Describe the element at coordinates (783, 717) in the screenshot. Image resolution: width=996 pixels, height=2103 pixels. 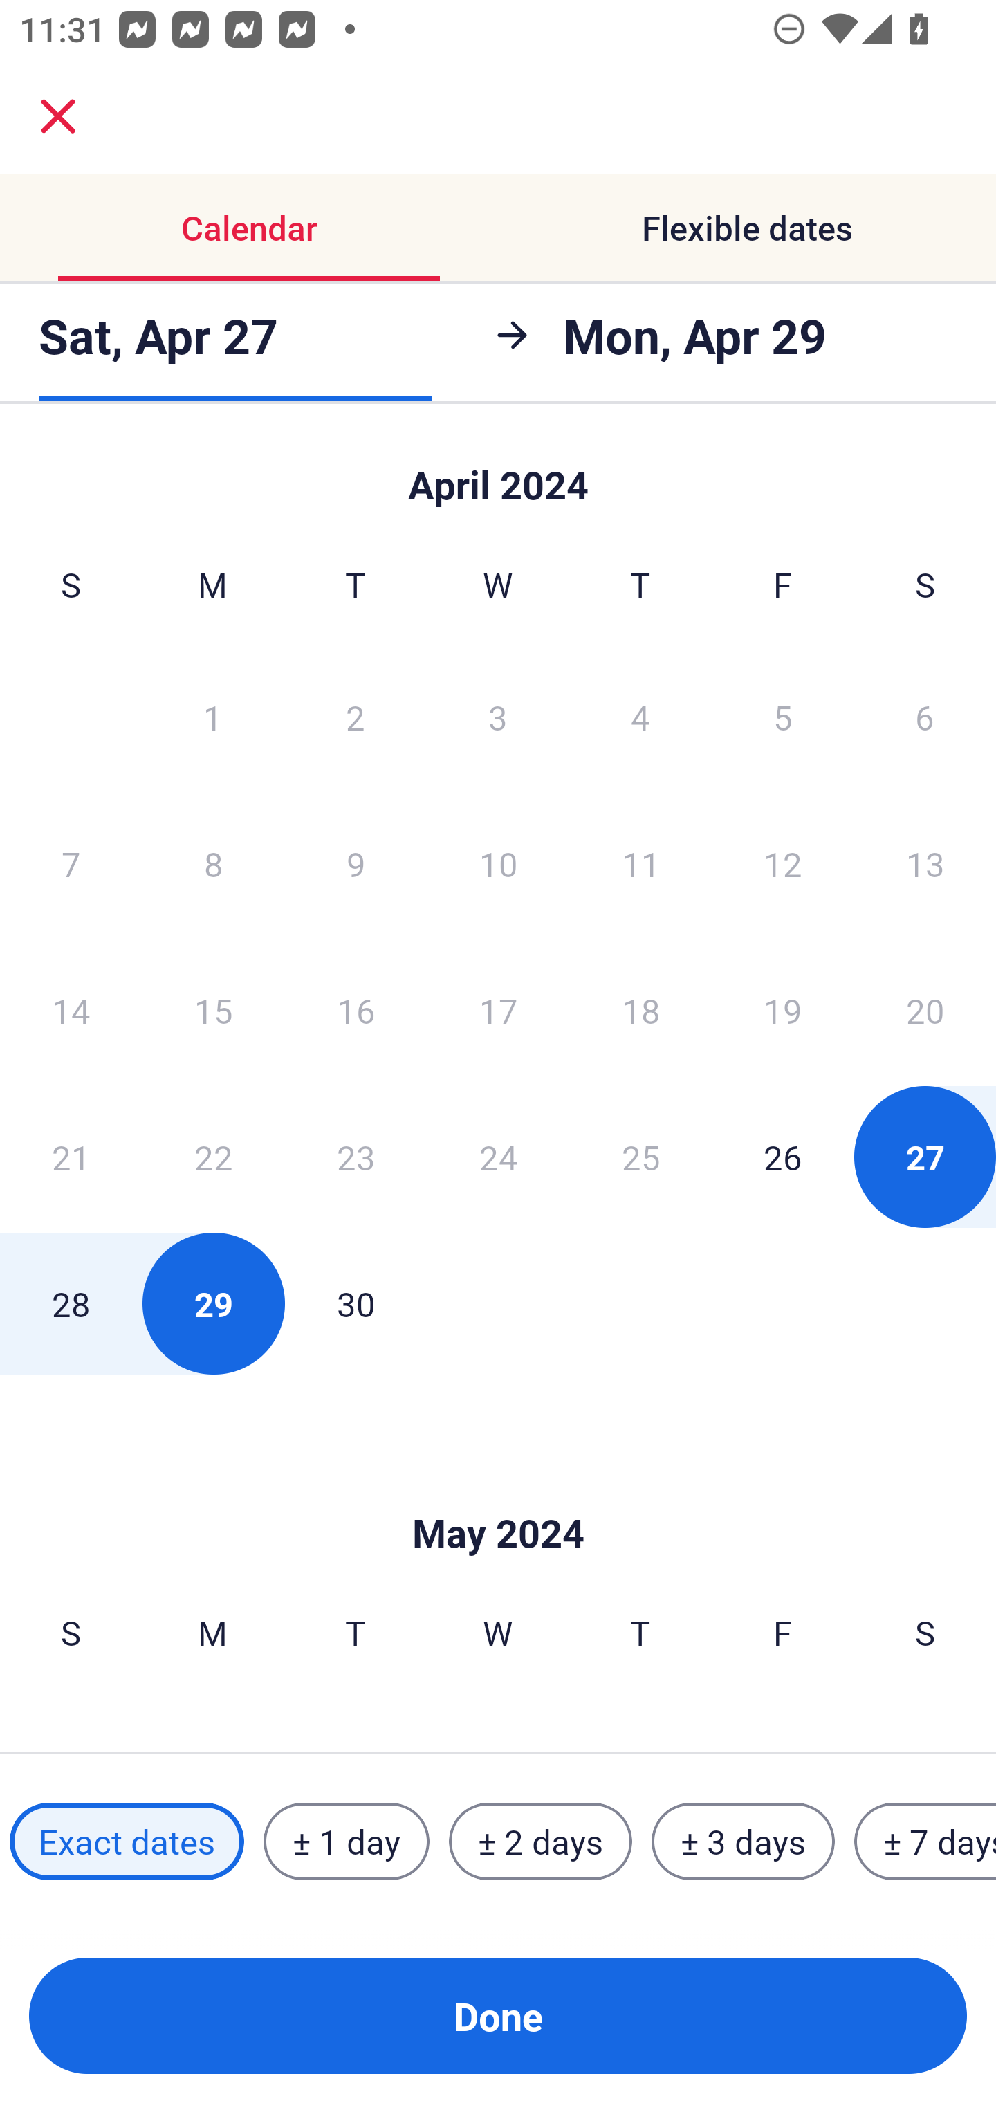
I see `5 Friday, April 5, 2024` at that location.